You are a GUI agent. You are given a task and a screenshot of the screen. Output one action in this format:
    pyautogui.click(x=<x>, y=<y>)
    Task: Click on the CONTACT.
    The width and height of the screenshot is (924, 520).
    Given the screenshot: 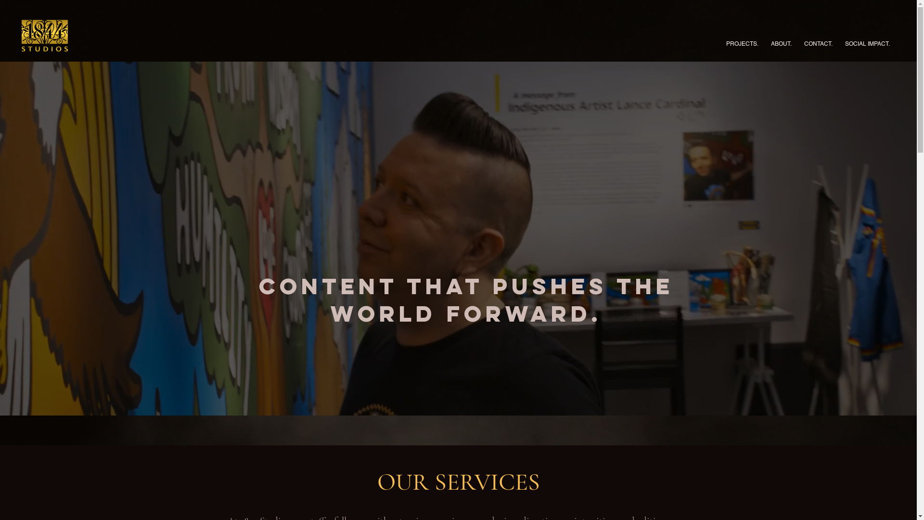 What is the action you would take?
    pyautogui.click(x=818, y=39)
    